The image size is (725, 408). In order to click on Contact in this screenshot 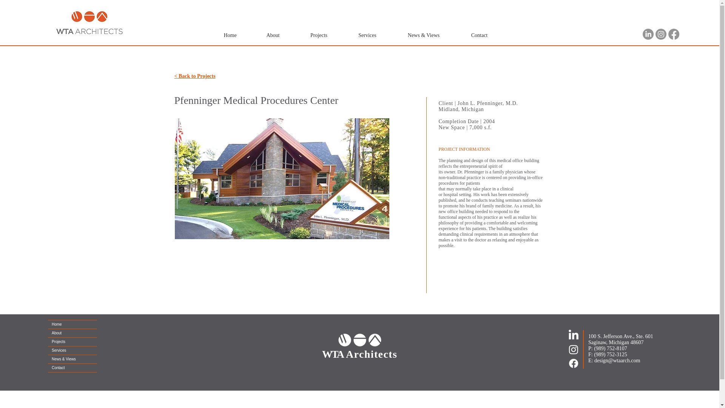, I will do `click(479, 36)`.